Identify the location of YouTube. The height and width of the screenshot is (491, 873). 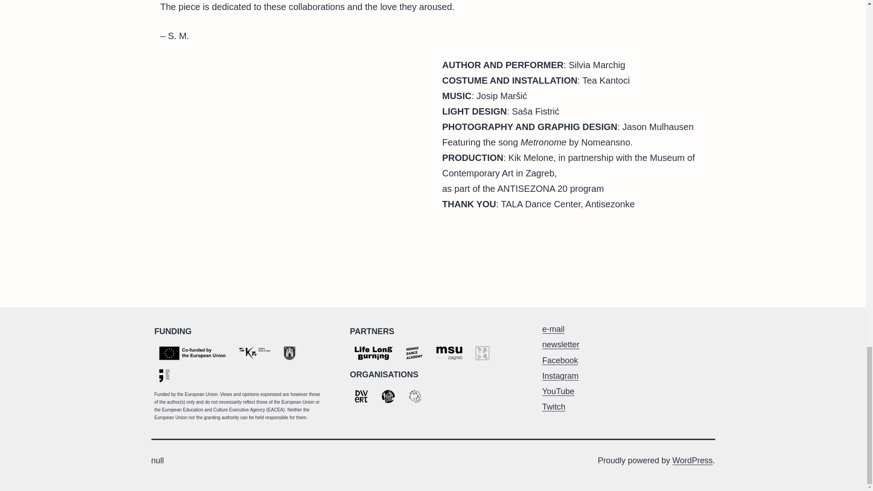
(558, 391).